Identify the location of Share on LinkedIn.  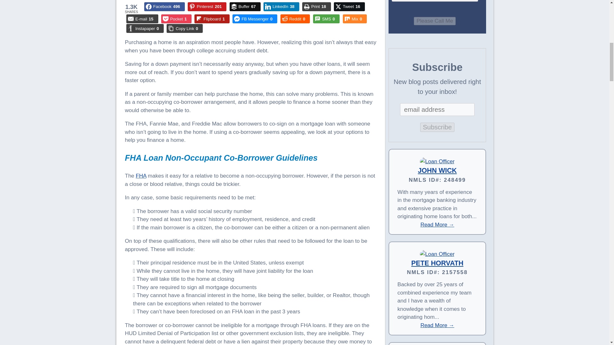
(281, 6).